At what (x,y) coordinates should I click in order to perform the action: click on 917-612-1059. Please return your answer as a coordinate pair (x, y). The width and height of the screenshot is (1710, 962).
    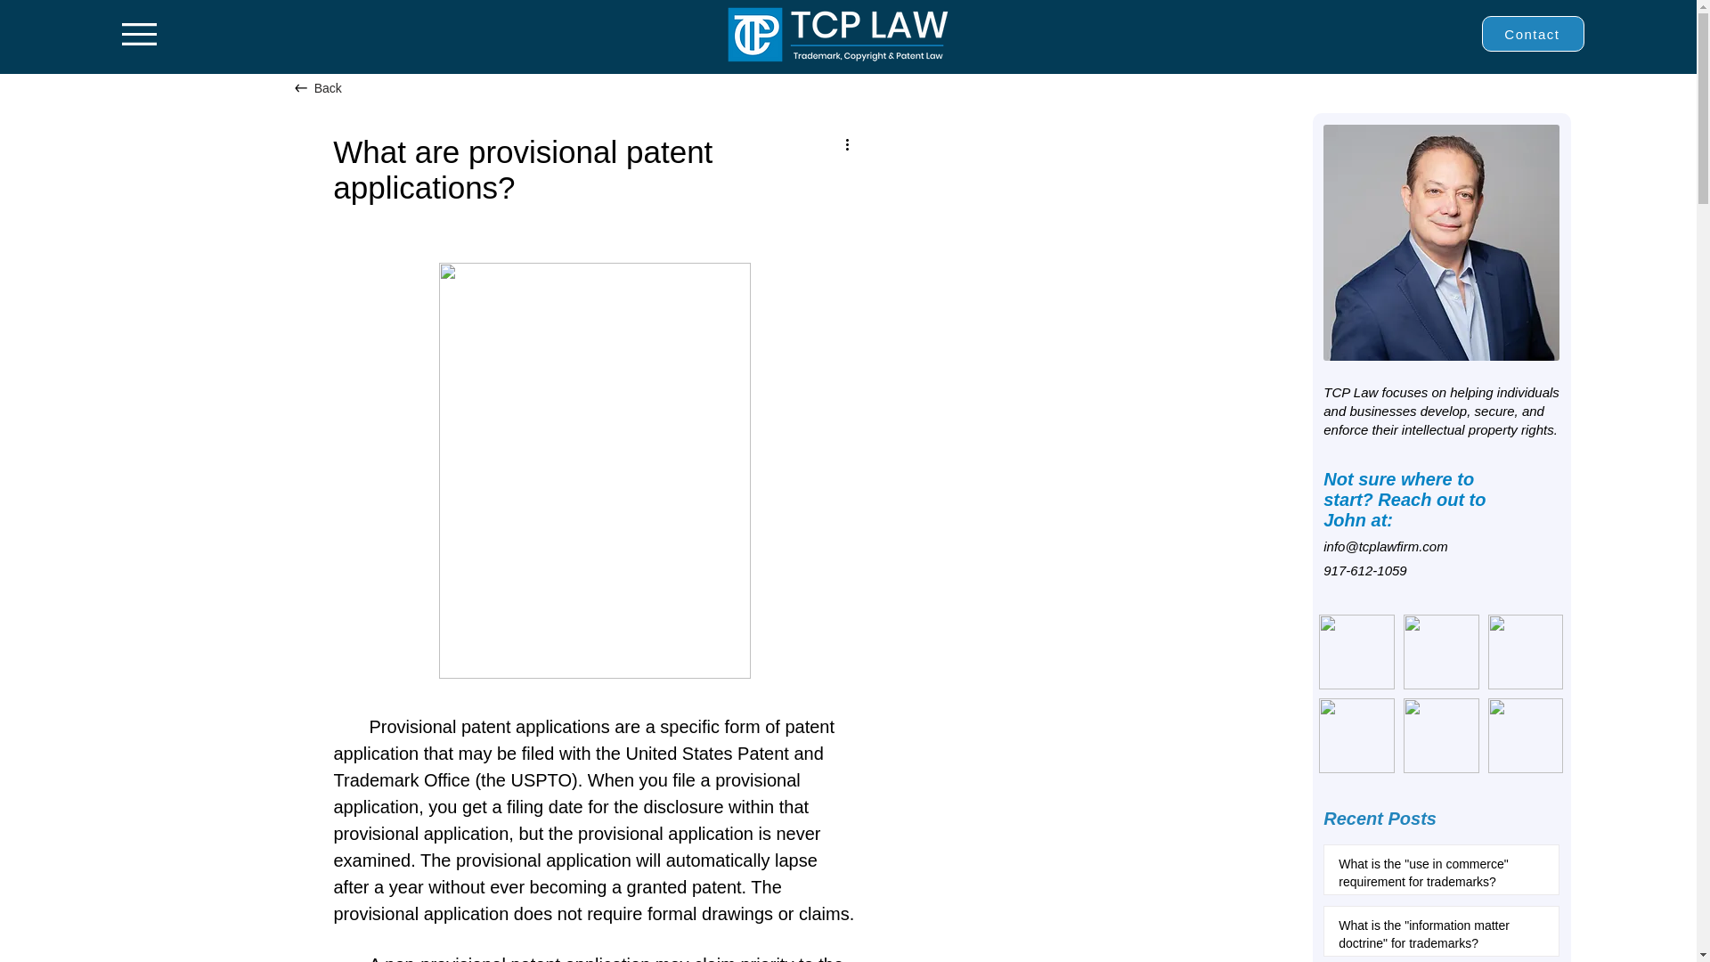
    Looking at the image, I should click on (1364, 570).